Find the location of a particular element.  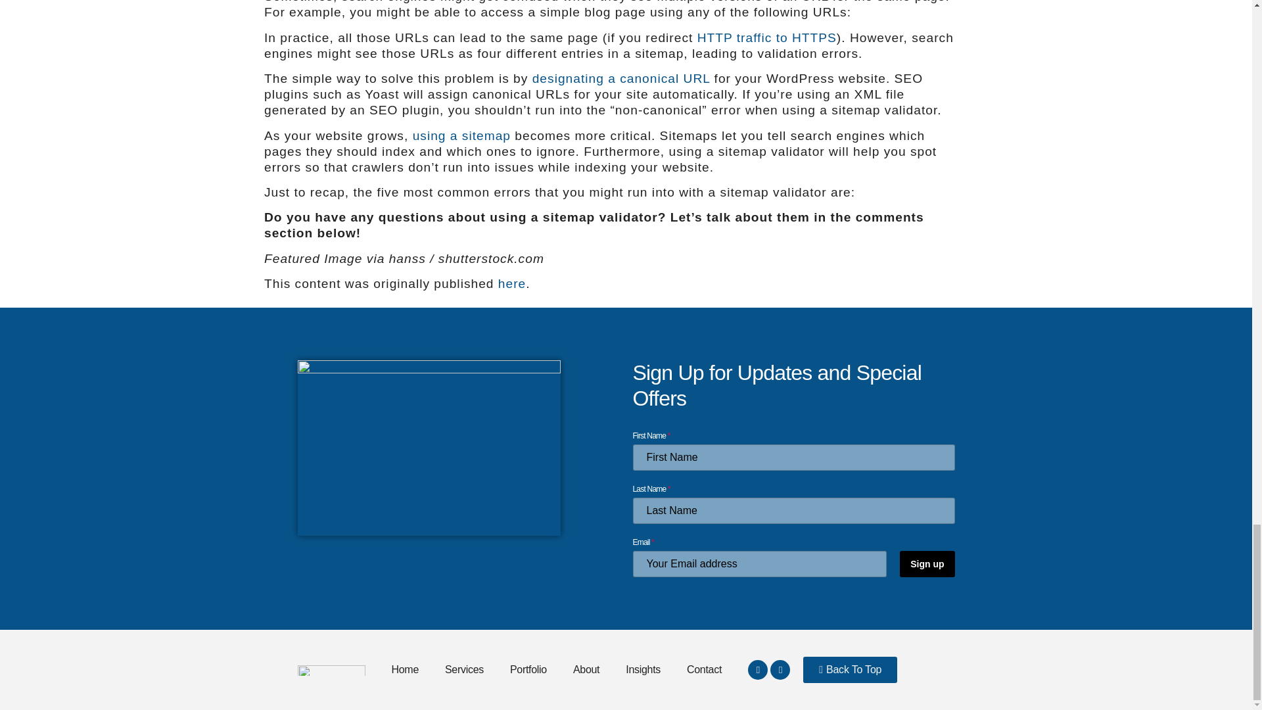

Home is located at coordinates (405, 669).